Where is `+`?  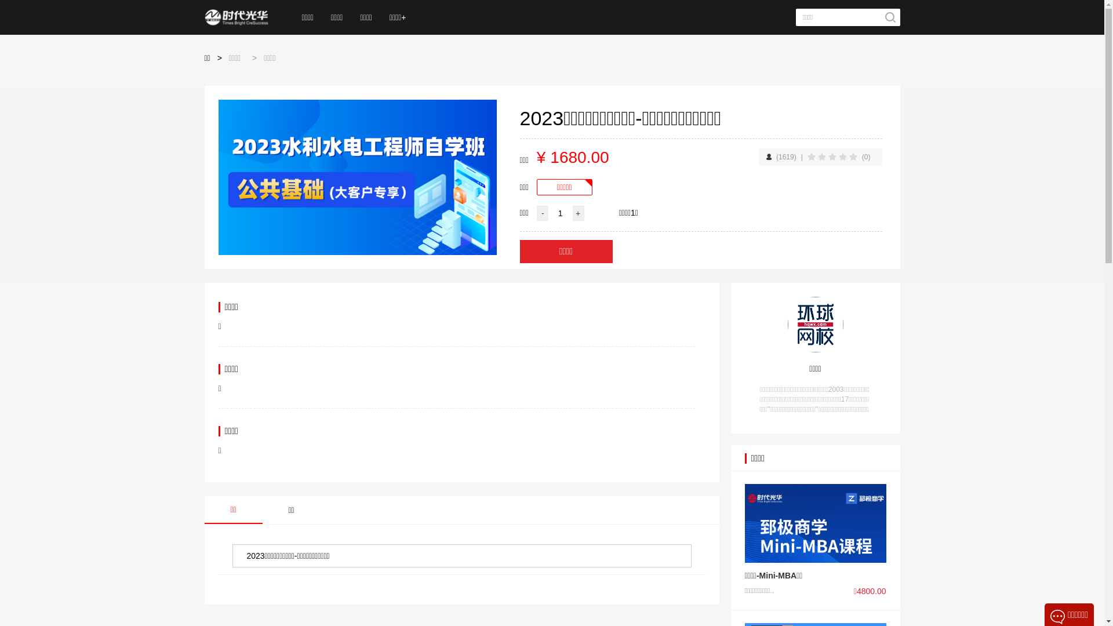 + is located at coordinates (579, 213).